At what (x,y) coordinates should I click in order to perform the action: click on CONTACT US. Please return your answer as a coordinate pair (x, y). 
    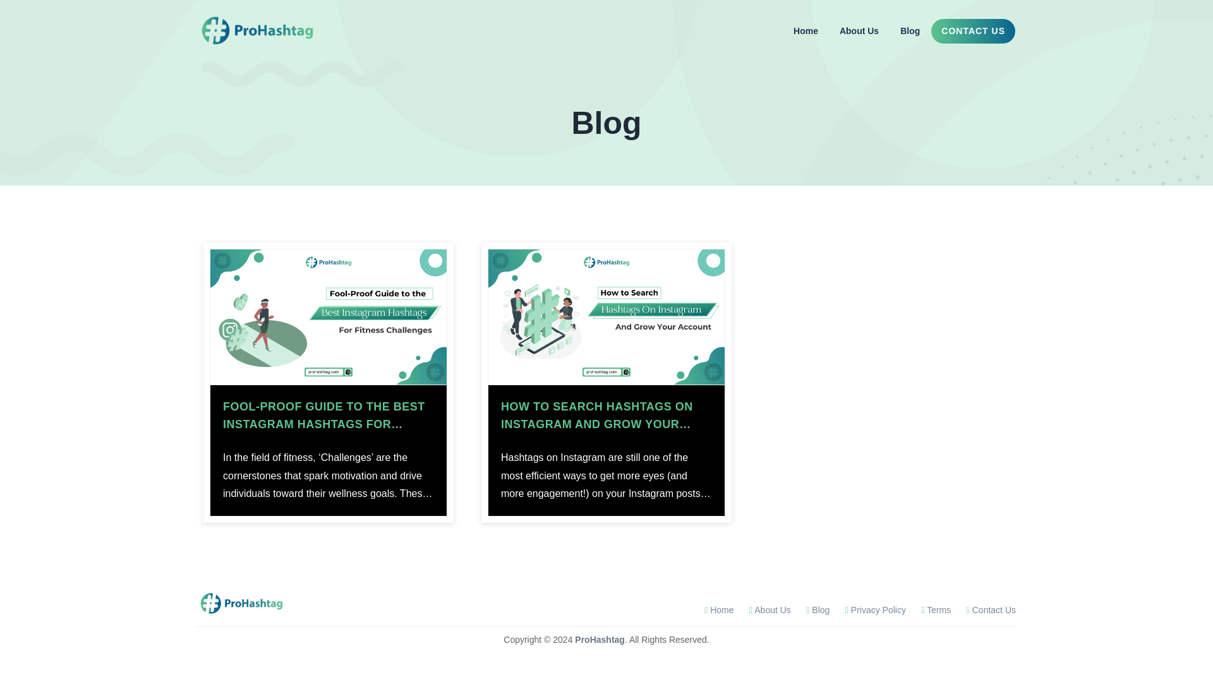
    Looking at the image, I should click on (973, 32).